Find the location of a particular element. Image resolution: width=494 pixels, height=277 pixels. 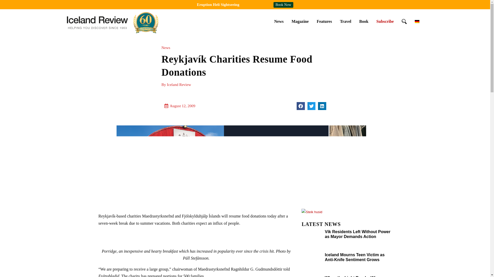

News is located at coordinates (279, 21).